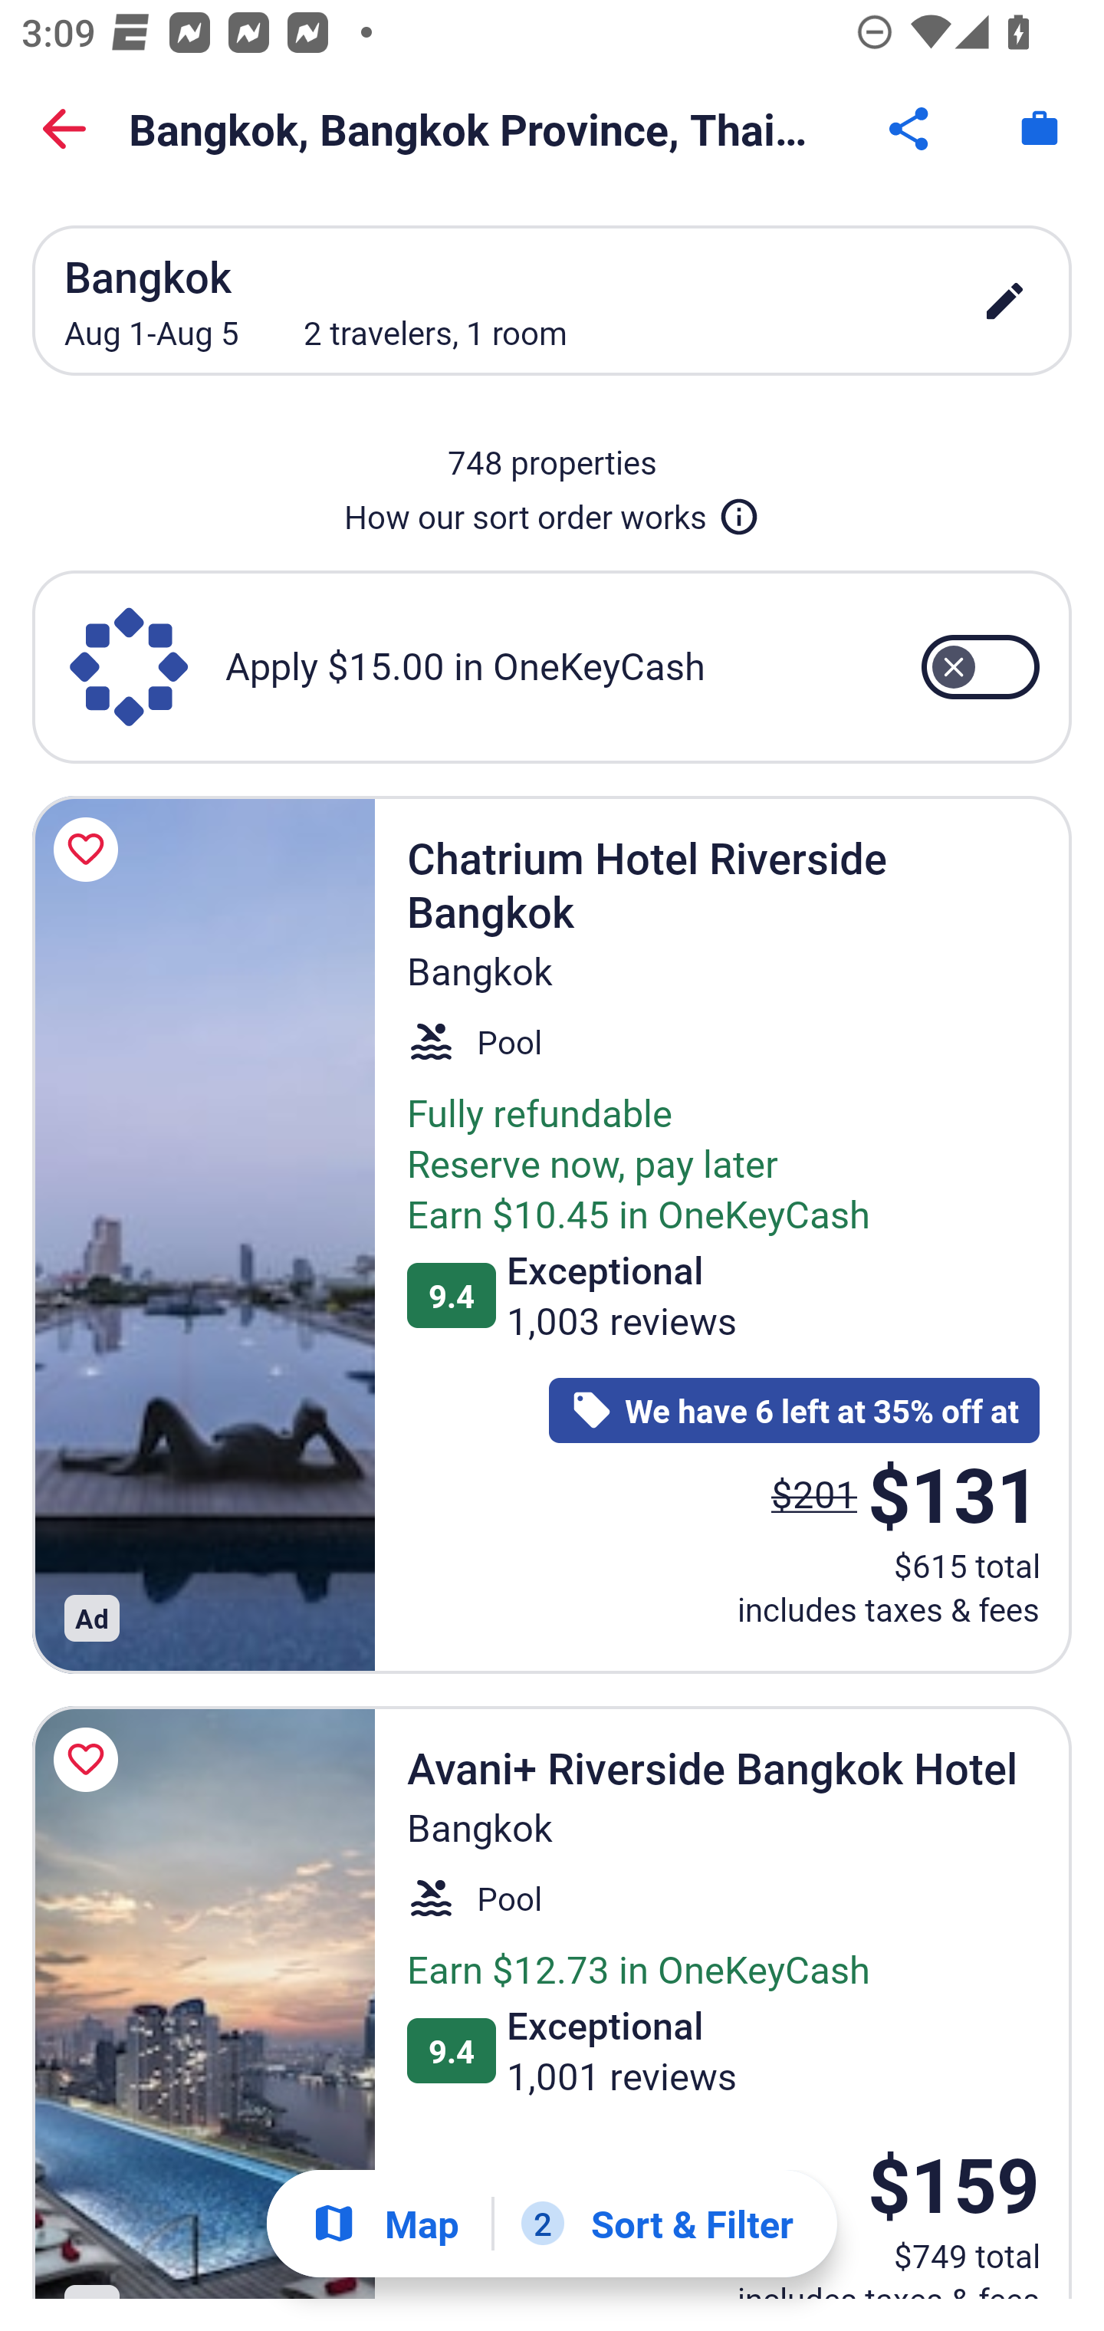 This screenshot has height=2331, width=1104. I want to click on Share Button, so click(911, 129).